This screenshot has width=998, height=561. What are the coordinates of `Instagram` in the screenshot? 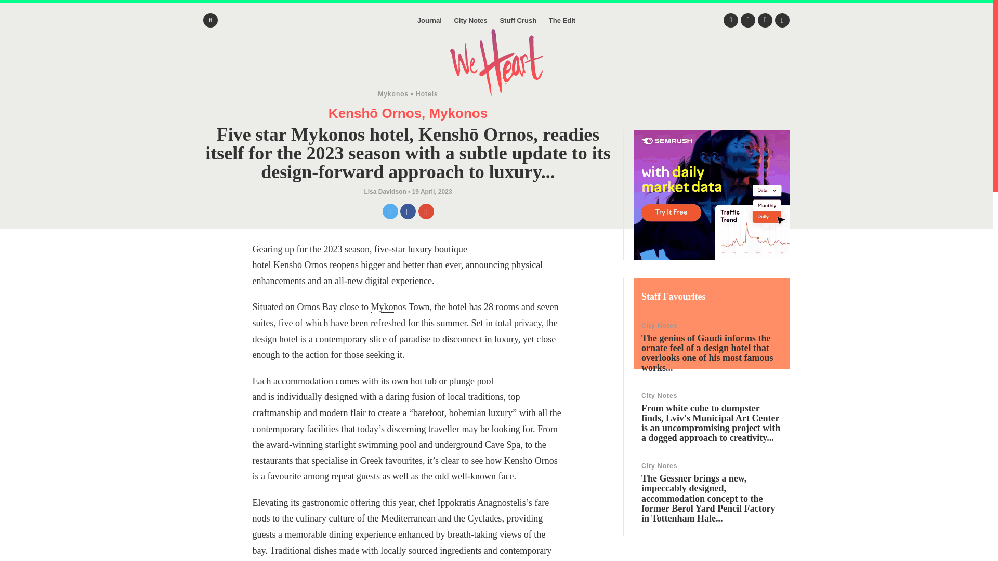 It's located at (765, 20).